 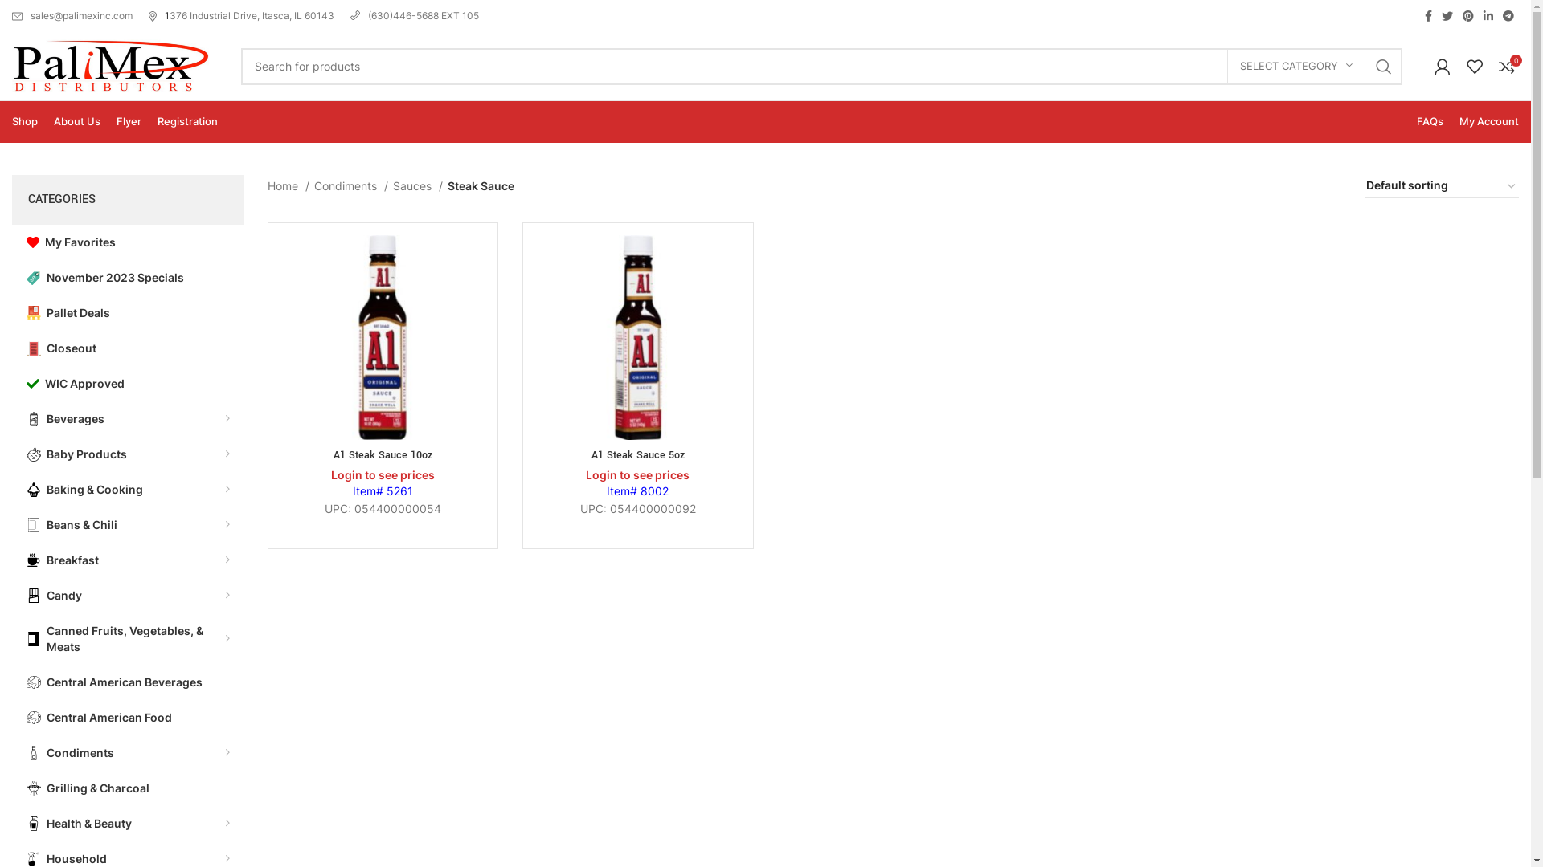 I want to click on cleaning-spray-svgrepo-com, so click(x=34, y=859).